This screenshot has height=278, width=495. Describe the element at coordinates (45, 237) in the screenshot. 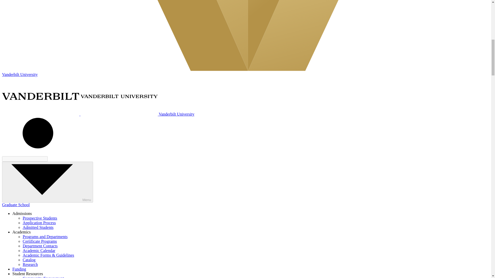

I see `Programs and Departments` at that location.